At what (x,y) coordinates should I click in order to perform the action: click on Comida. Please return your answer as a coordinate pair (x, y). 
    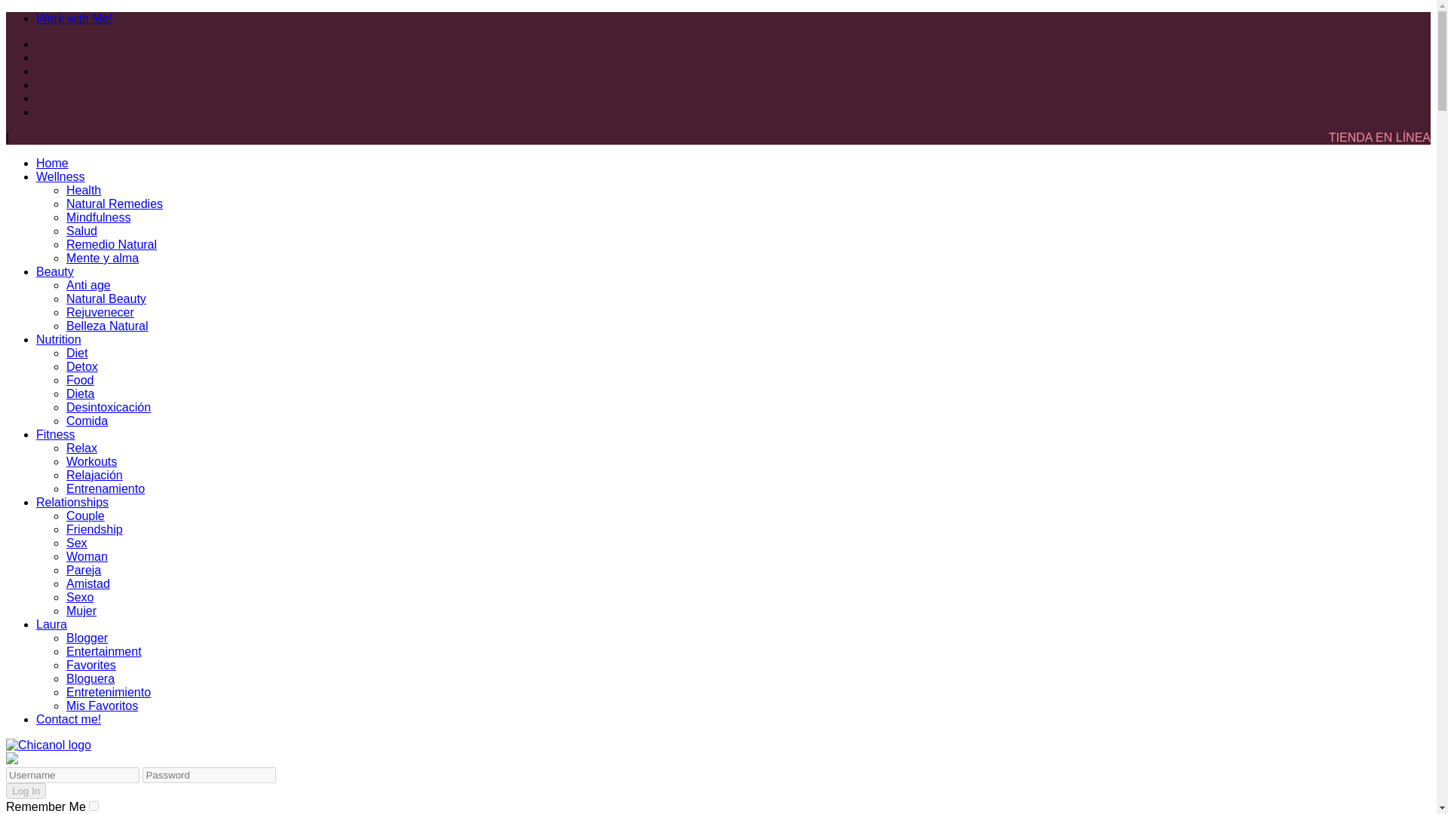
    Looking at the image, I should click on (87, 421).